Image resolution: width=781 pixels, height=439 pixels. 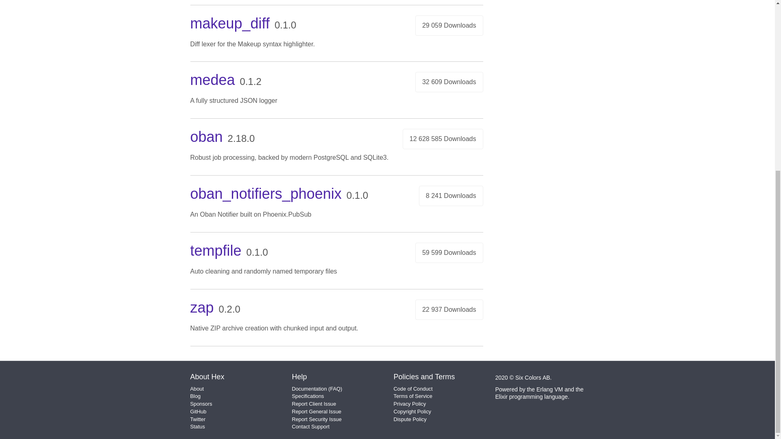 I want to click on About, so click(x=197, y=389).